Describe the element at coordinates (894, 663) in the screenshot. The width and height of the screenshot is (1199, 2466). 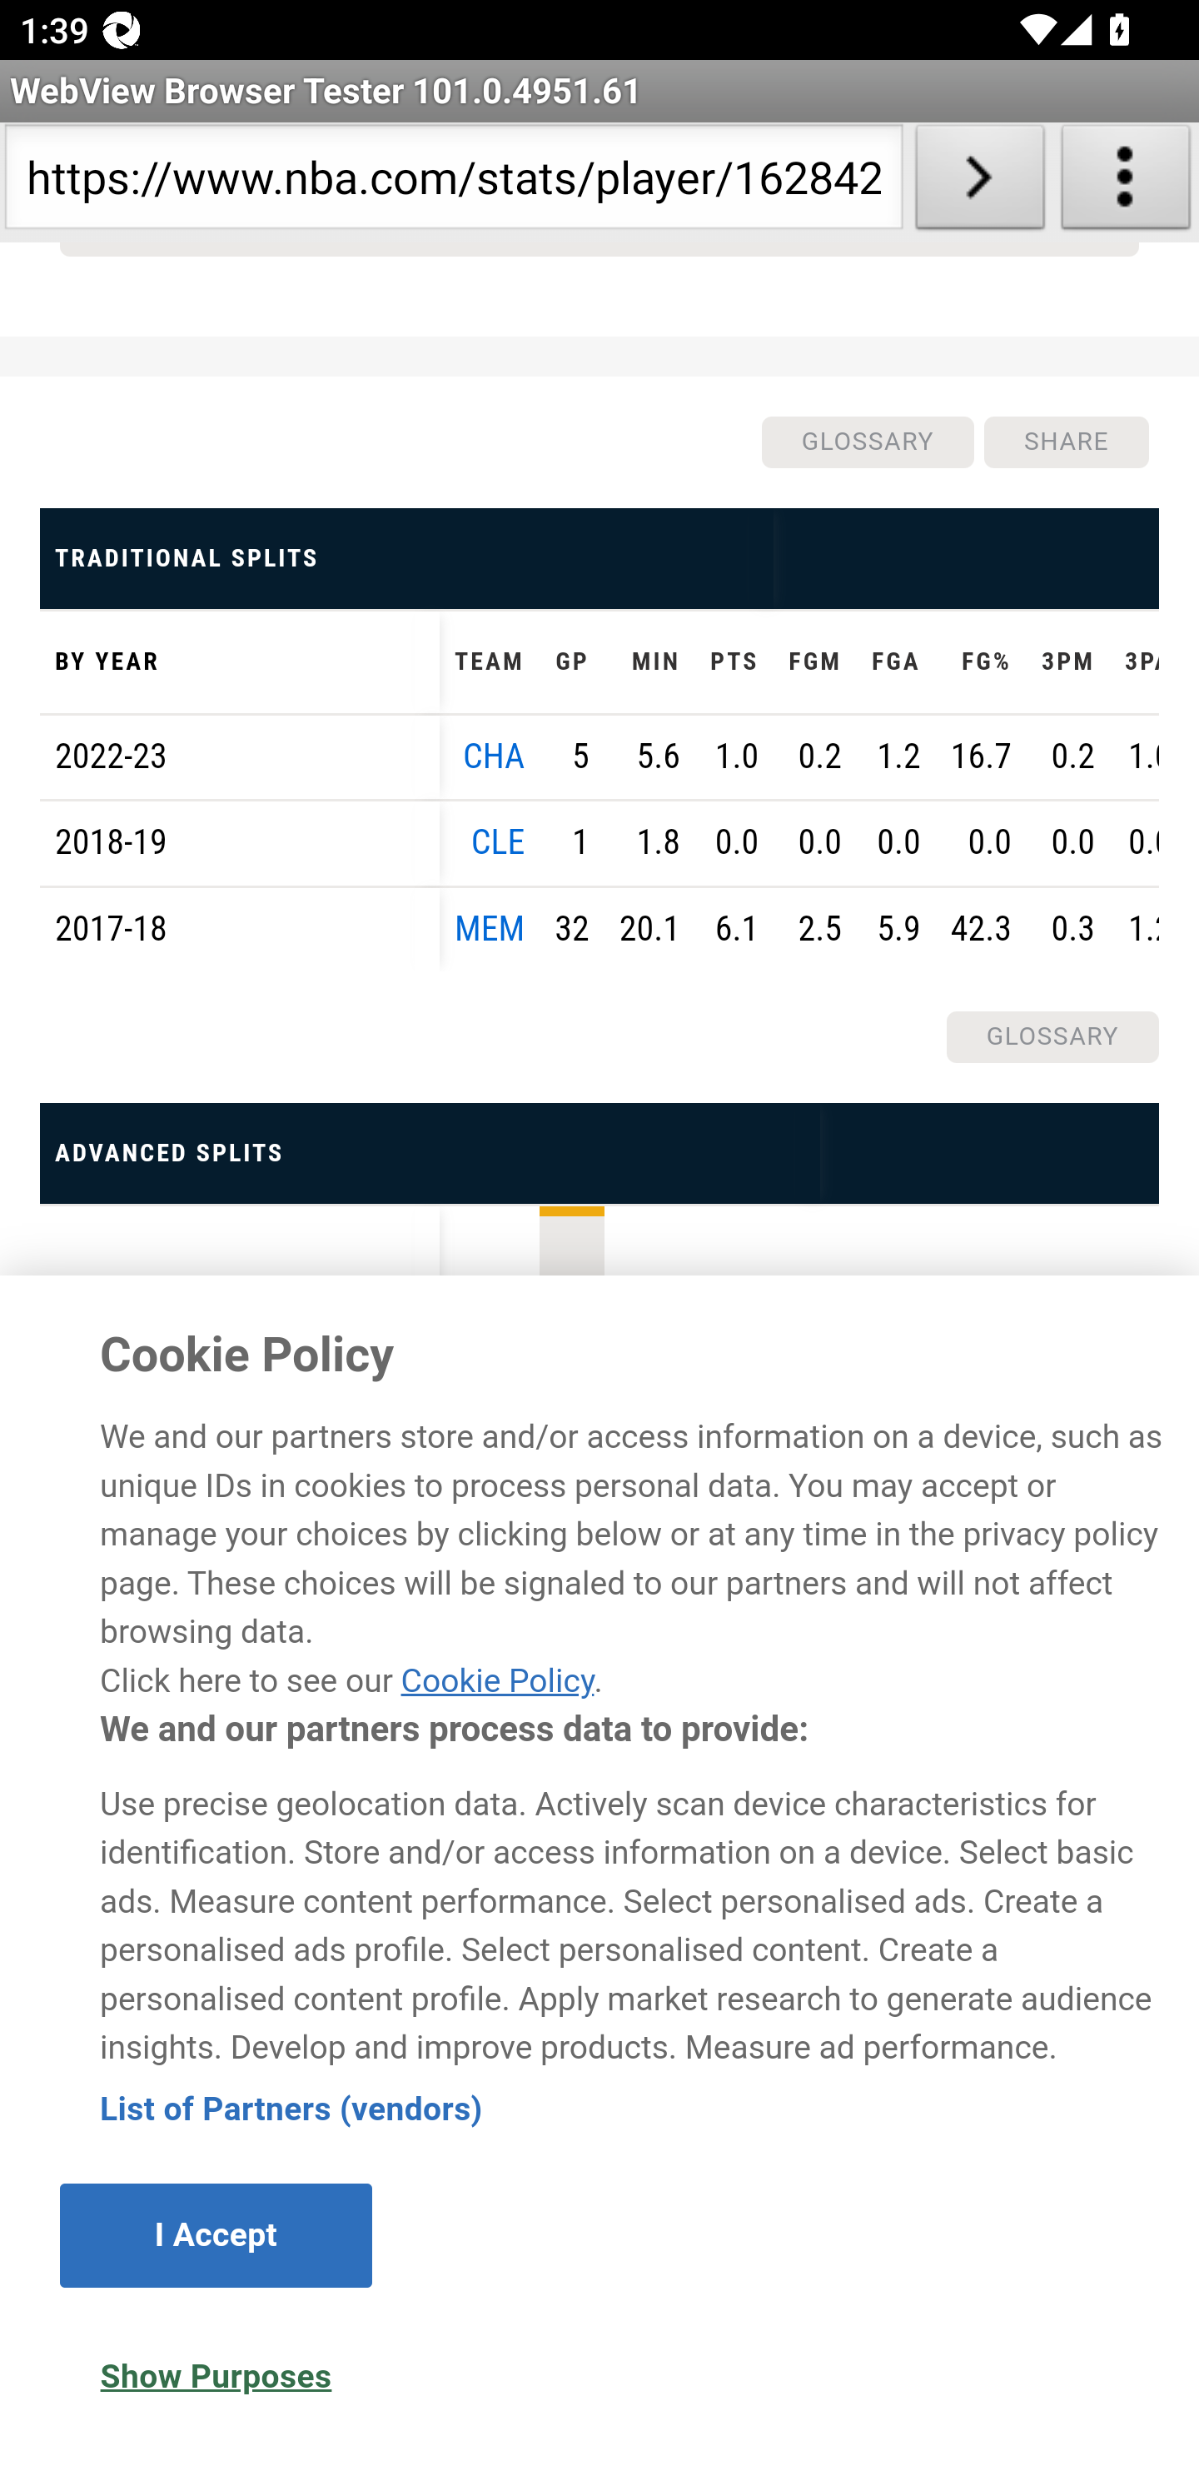
I see `FGA` at that location.